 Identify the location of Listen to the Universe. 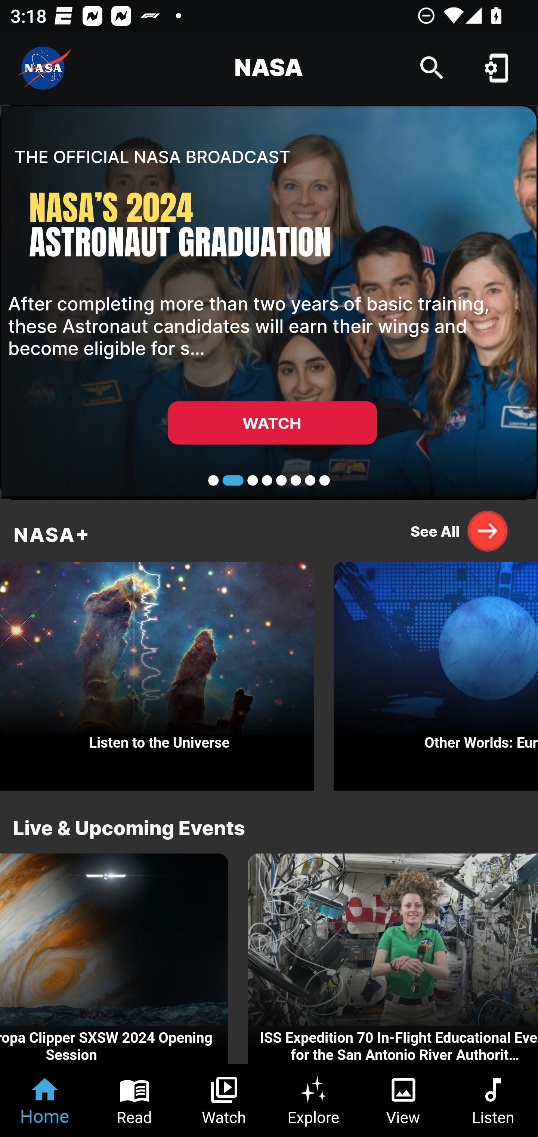
(157, 672).